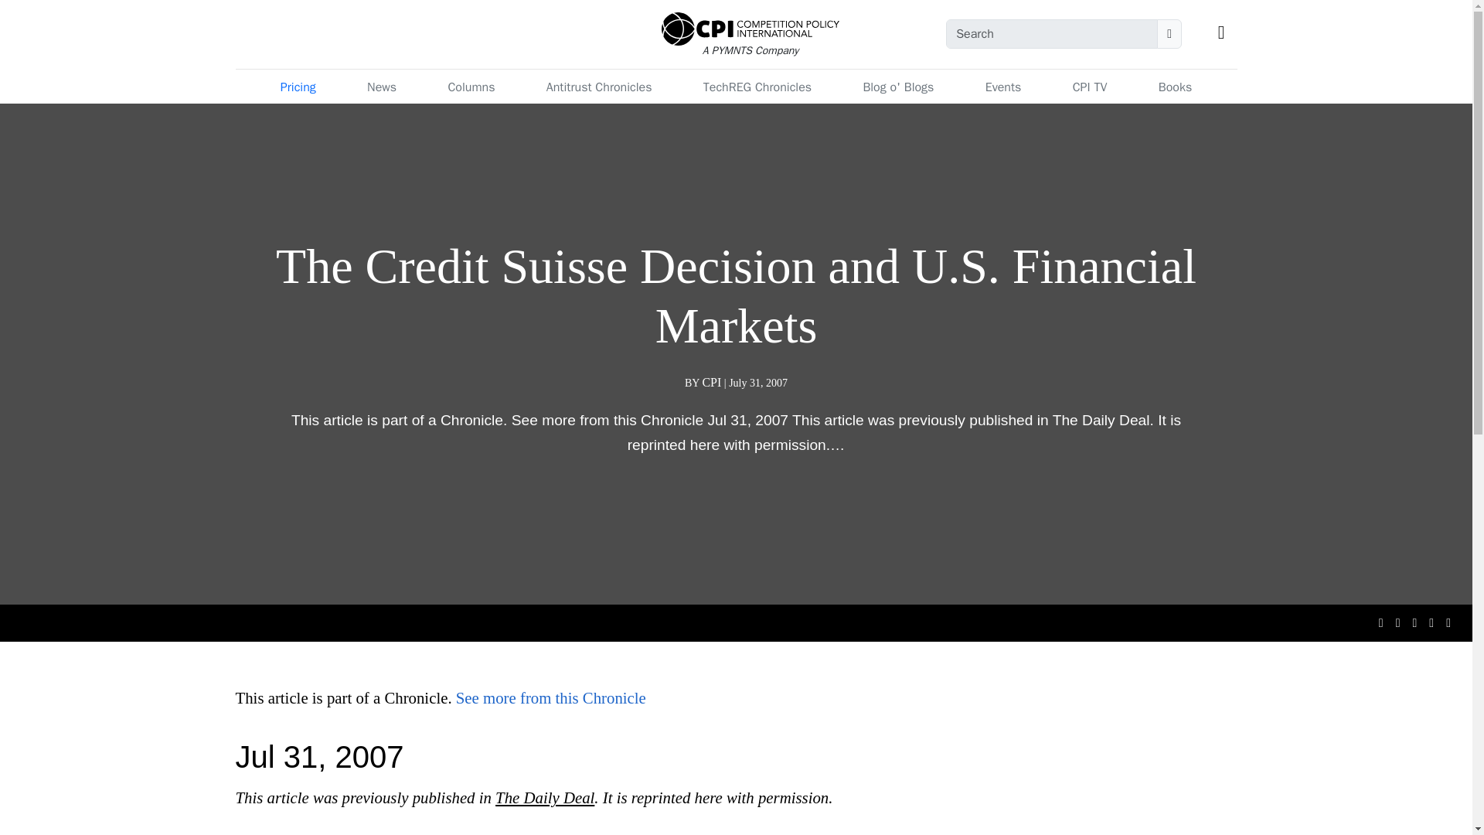 The height and width of the screenshot is (835, 1484). Describe the element at coordinates (711, 382) in the screenshot. I see `CPI` at that location.